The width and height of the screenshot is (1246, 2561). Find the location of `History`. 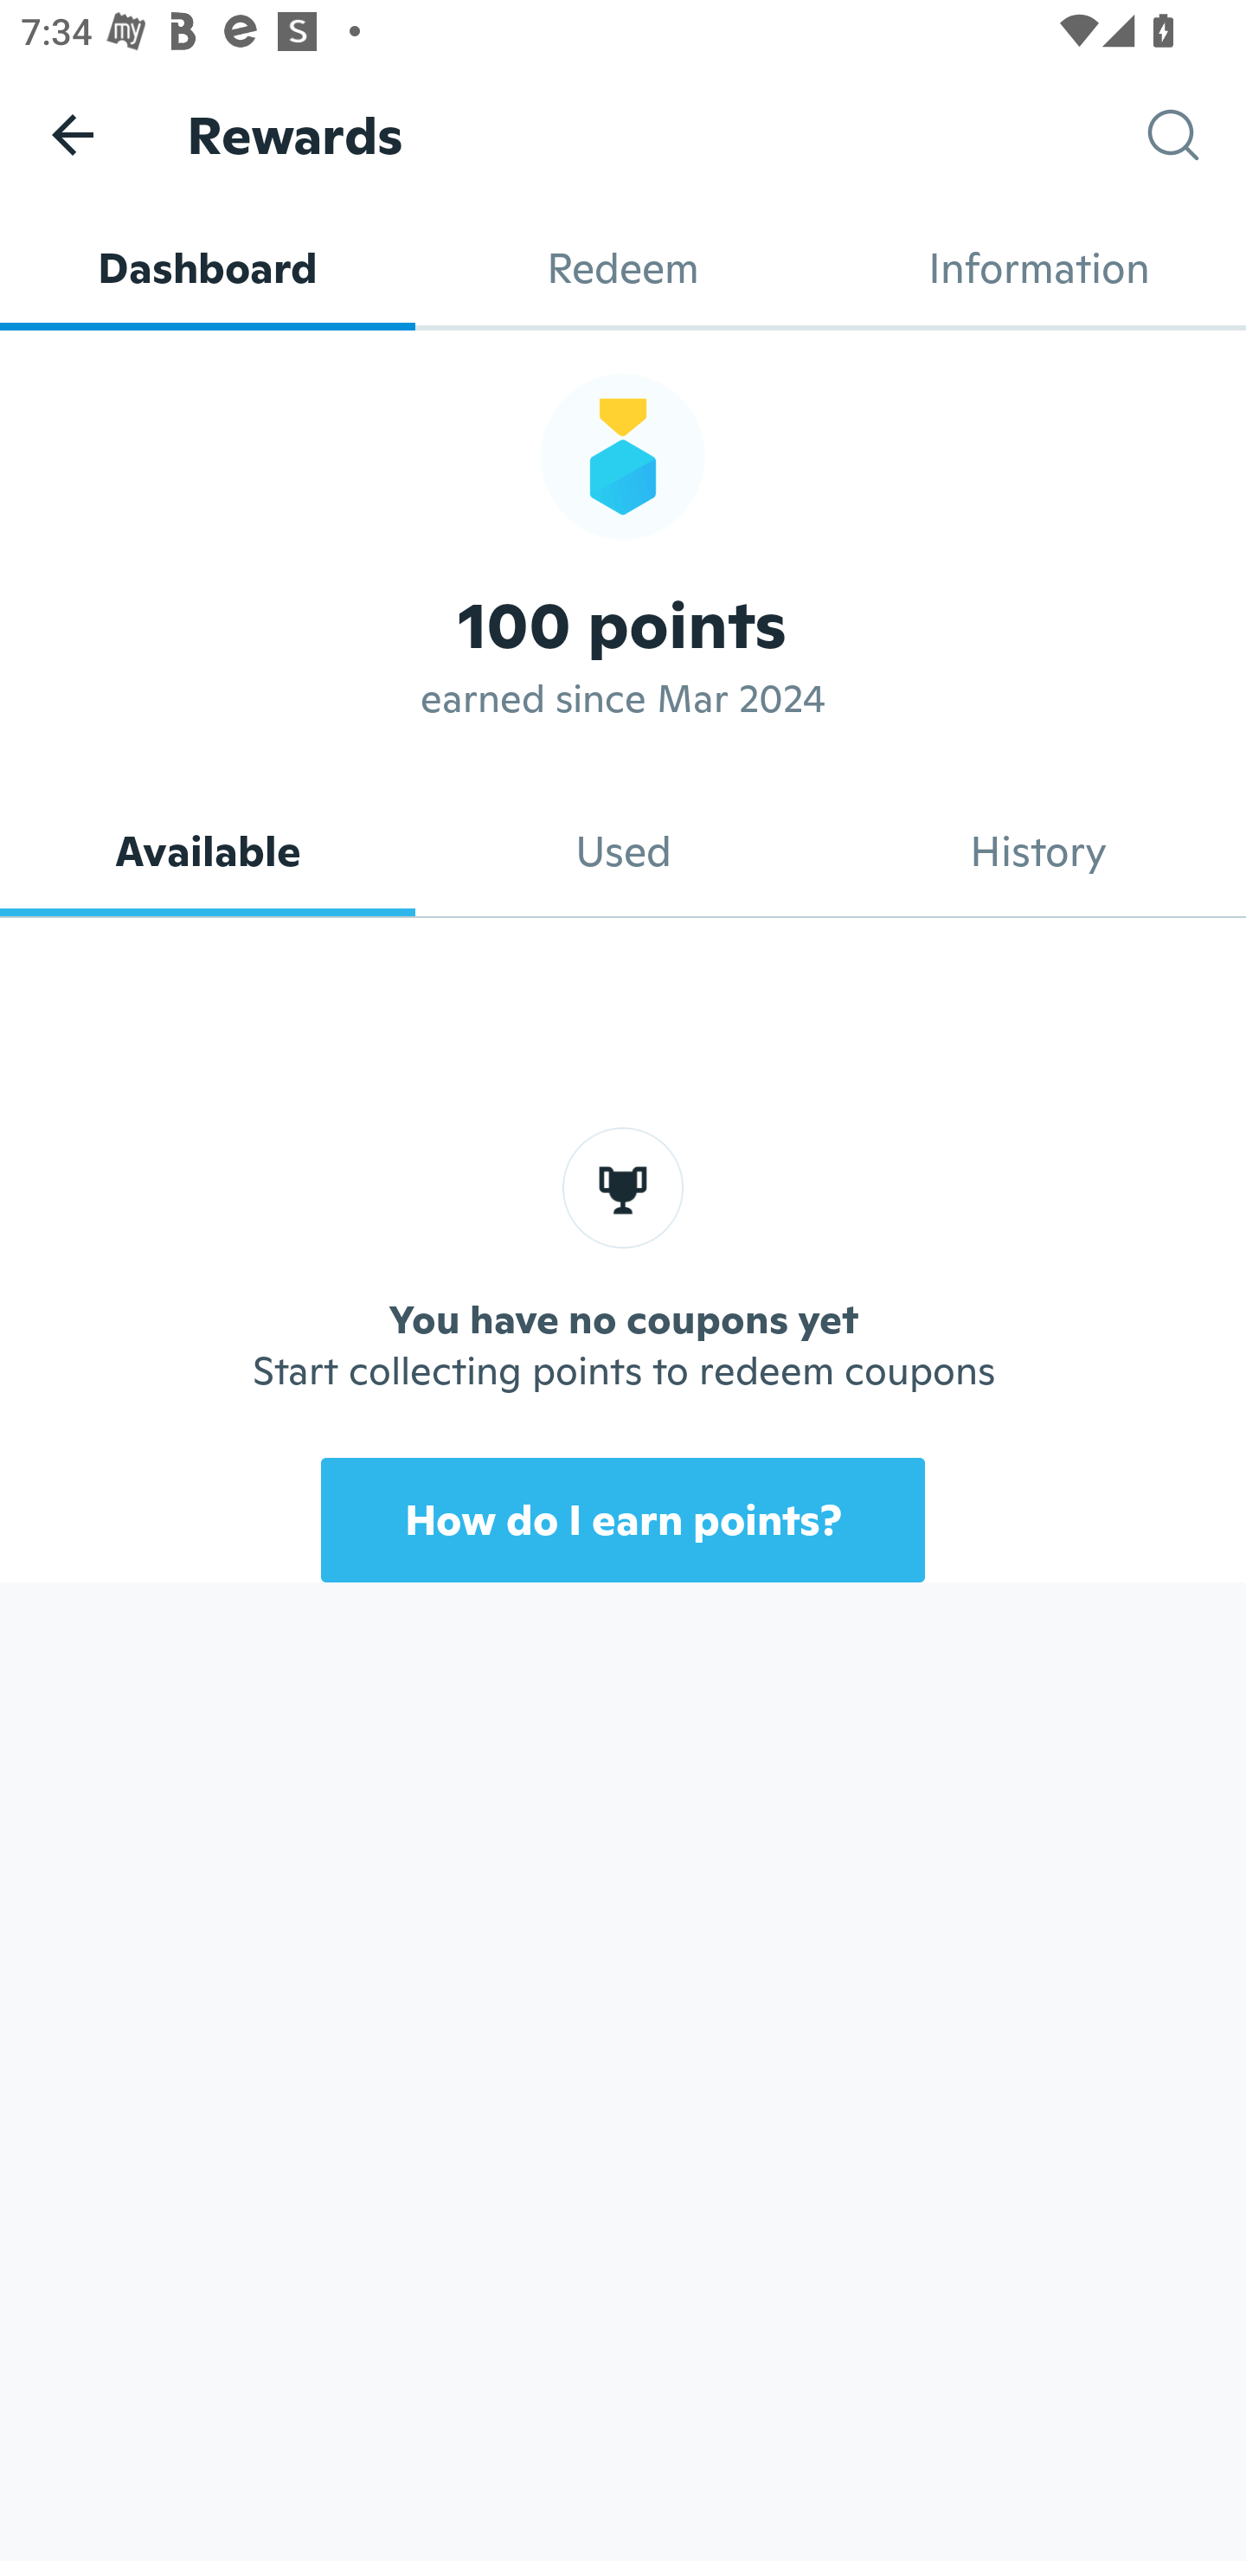

History is located at coordinates (1038, 851).